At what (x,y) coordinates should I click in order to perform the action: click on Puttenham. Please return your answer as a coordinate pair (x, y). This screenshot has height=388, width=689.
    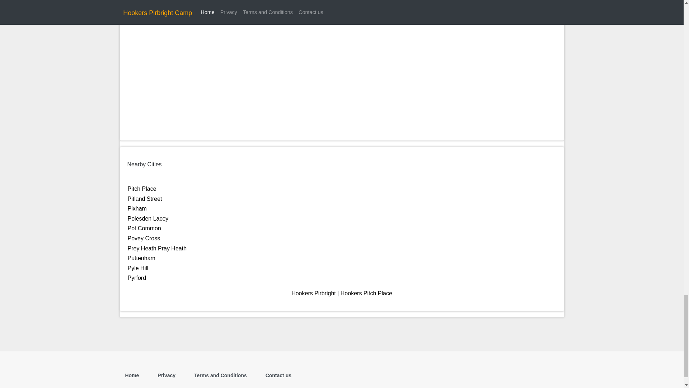
    Looking at the image, I should click on (141, 258).